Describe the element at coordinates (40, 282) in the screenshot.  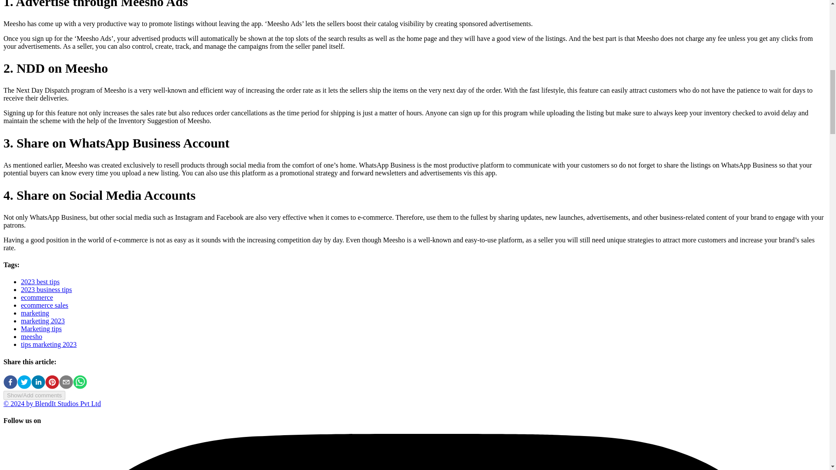
I see `2023 best tips` at that location.